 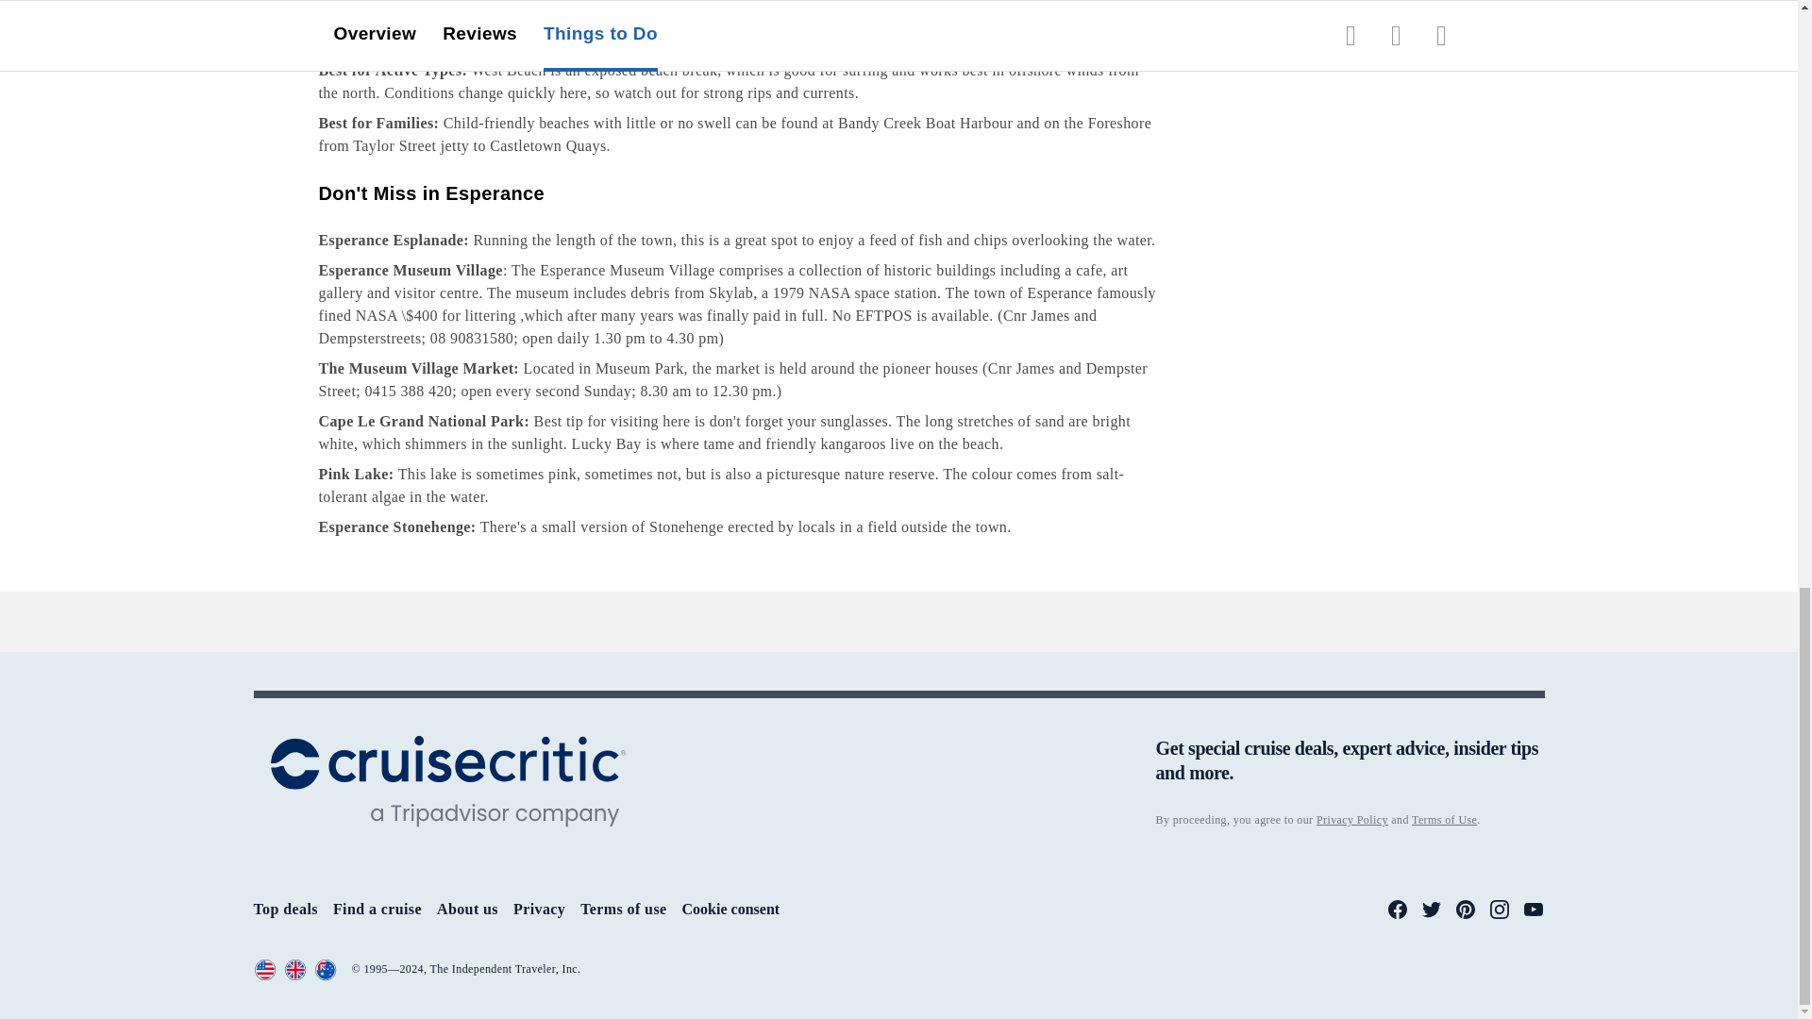 I want to click on Top deals, so click(x=285, y=909).